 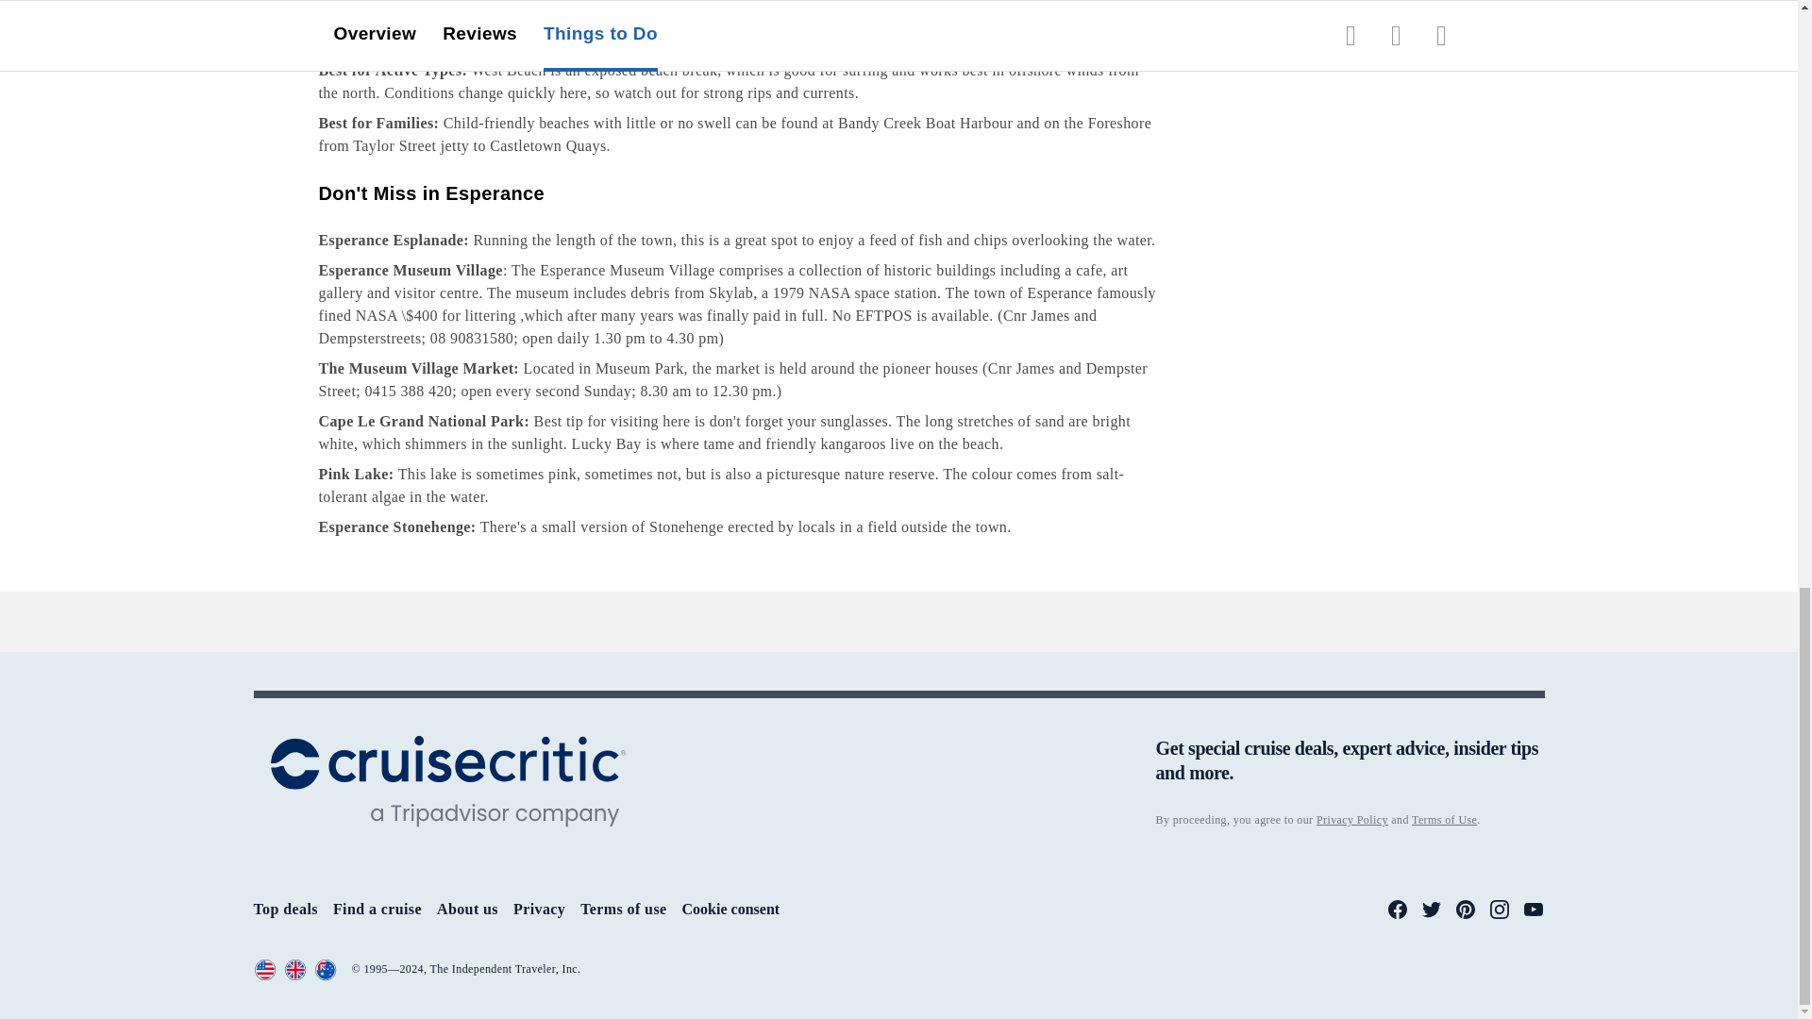 I want to click on Top deals, so click(x=285, y=909).